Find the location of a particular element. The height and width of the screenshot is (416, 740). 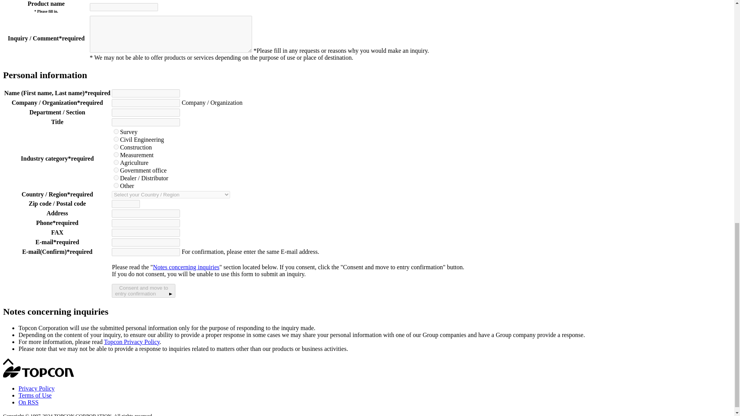

Terms of Use is located at coordinates (35, 395).